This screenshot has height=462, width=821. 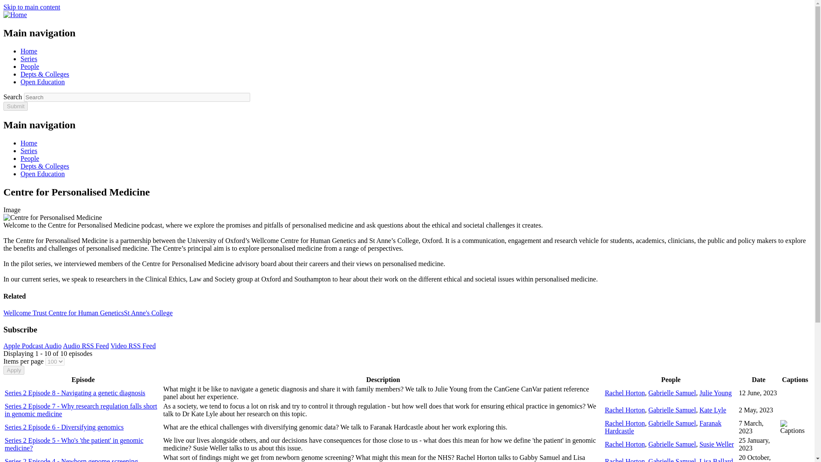 What do you see at coordinates (672, 460) in the screenshot?
I see `Gabrielle Samuel` at bounding box center [672, 460].